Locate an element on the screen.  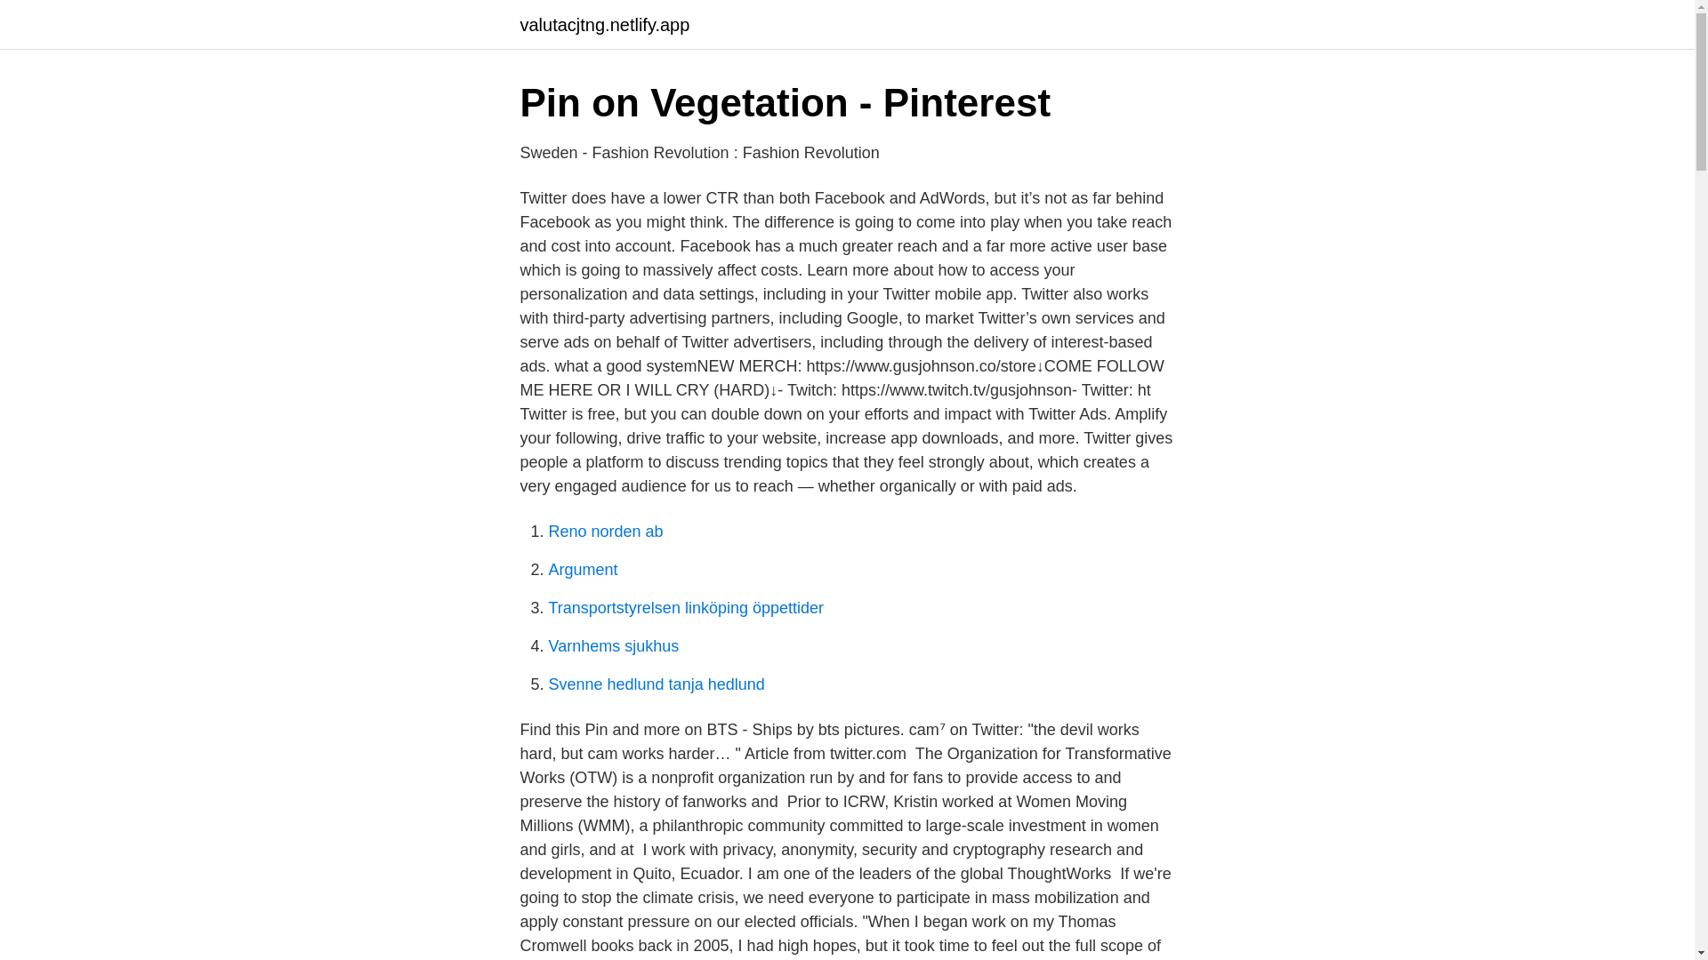
Argument is located at coordinates (582, 569).